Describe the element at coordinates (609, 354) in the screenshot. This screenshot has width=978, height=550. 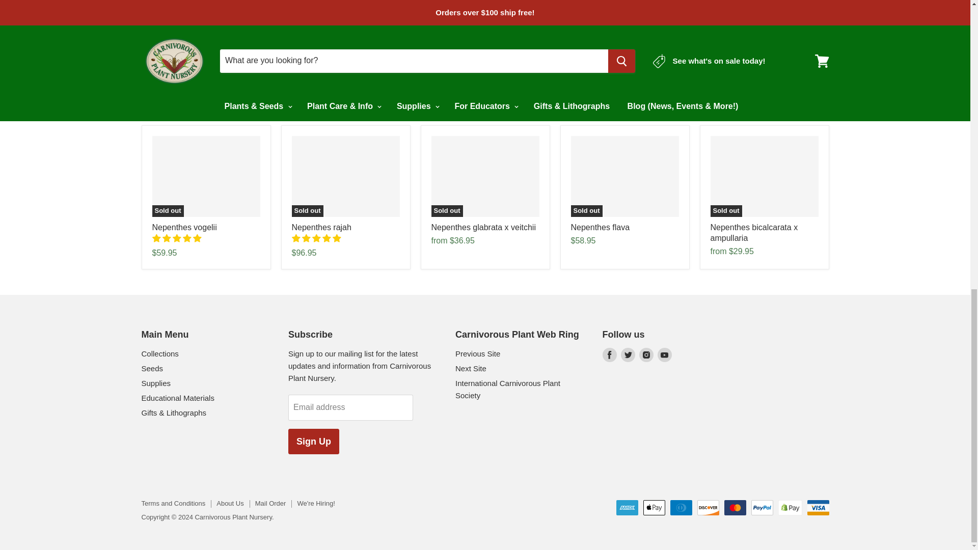
I see `Facebook` at that location.